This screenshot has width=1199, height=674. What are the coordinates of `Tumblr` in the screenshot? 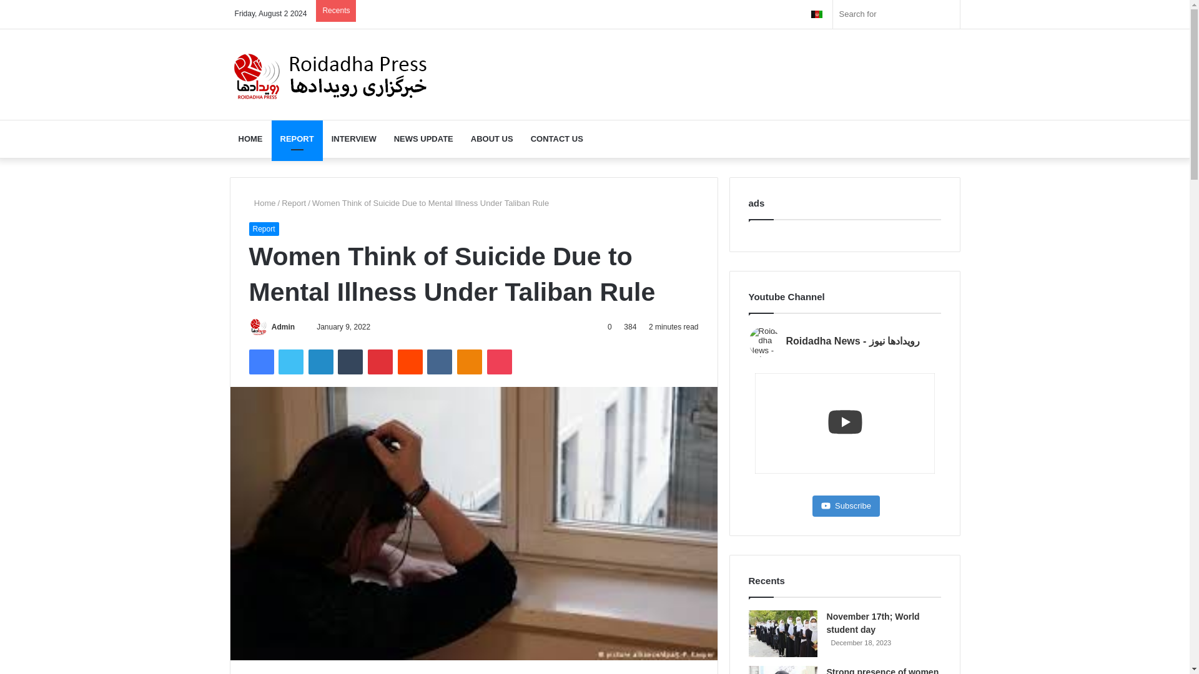 It's located at (350, 362).